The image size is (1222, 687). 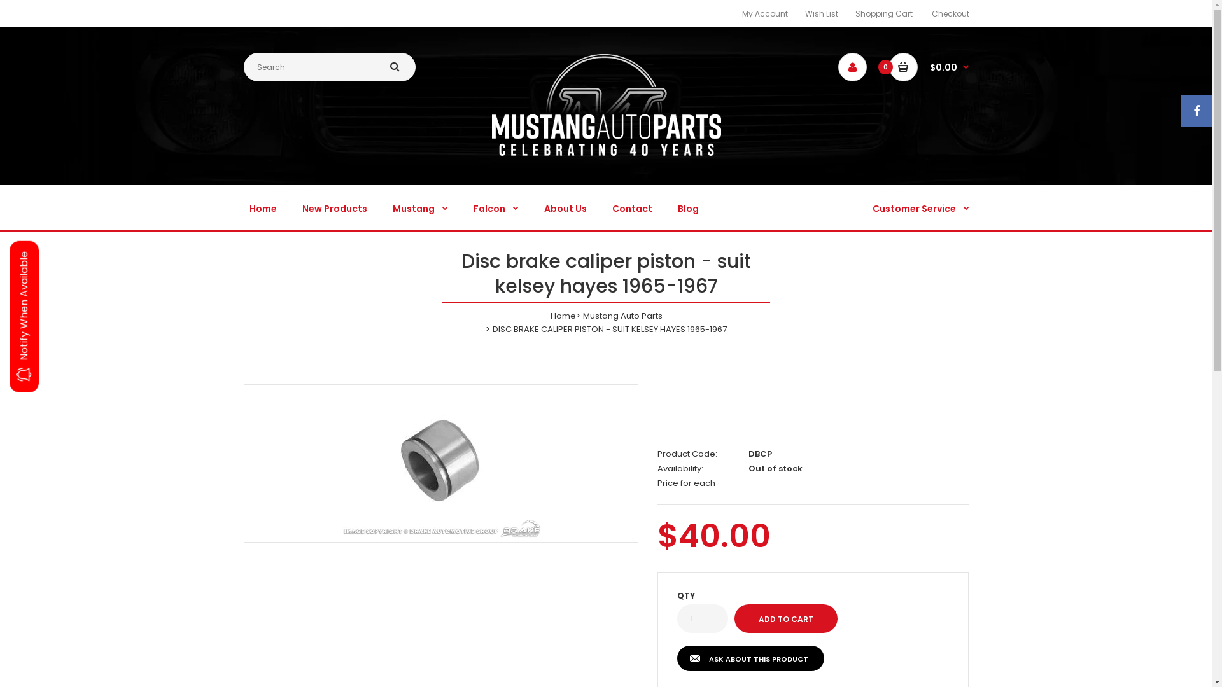 What do you see at coordinates (687, 207) in the screenshot?
I see `Blog` at bounding box center [687, 207].